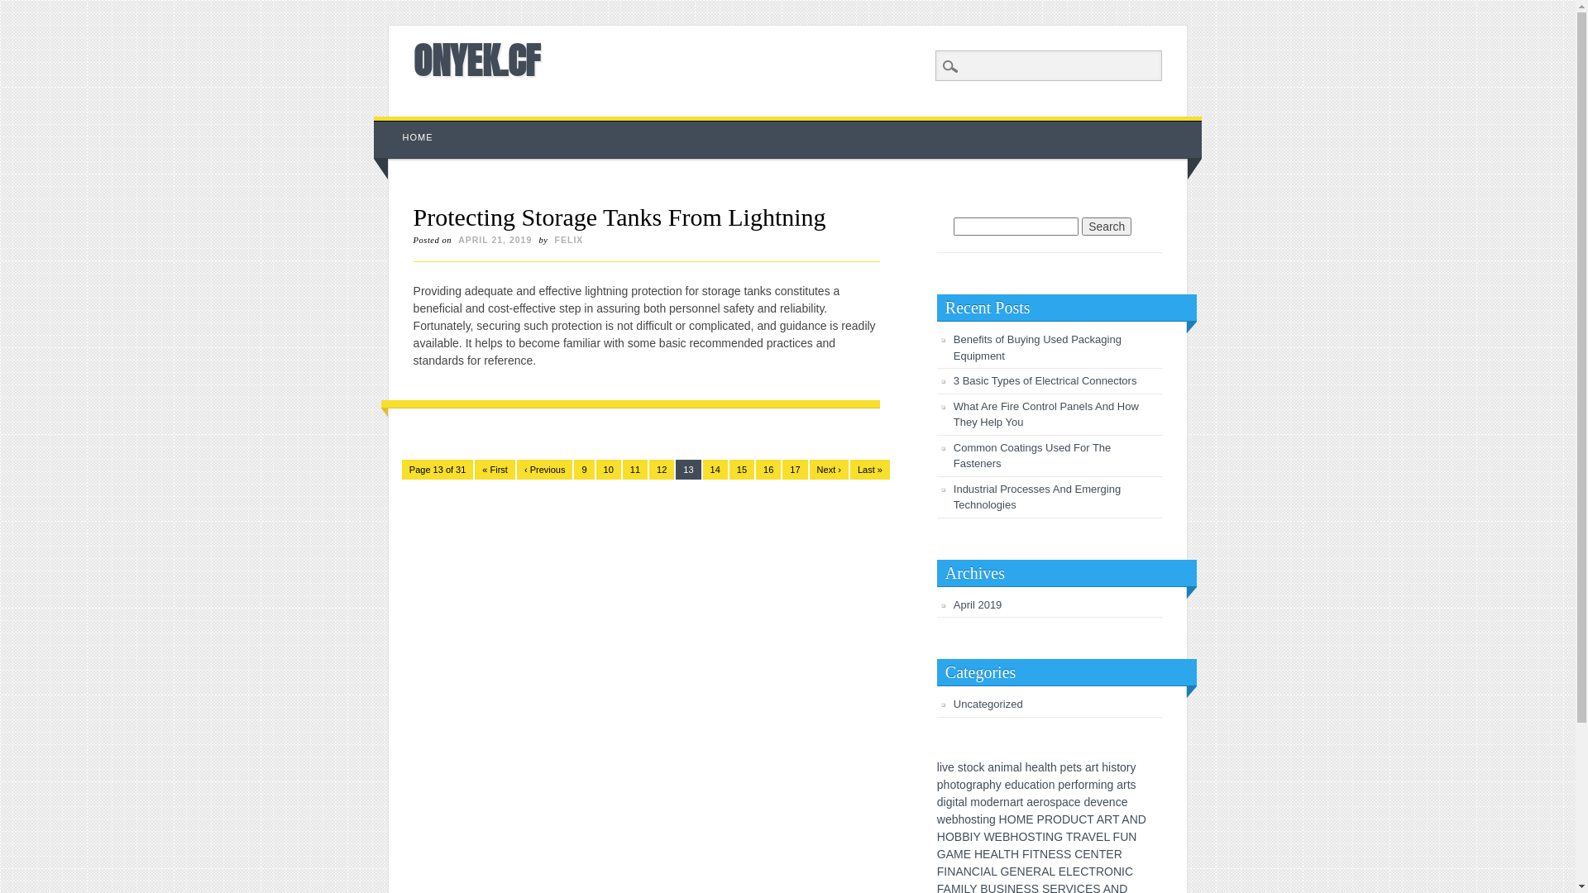 This screenshot has width=1588, height=893. I want to click on h, so click(1054, 767).